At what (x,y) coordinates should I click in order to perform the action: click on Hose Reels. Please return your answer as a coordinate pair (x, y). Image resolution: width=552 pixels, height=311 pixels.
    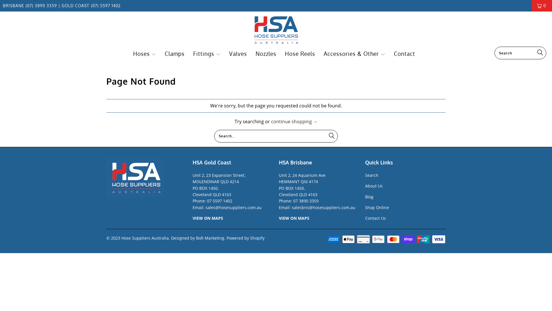
    Looking at the image, I should click on (300, 54).